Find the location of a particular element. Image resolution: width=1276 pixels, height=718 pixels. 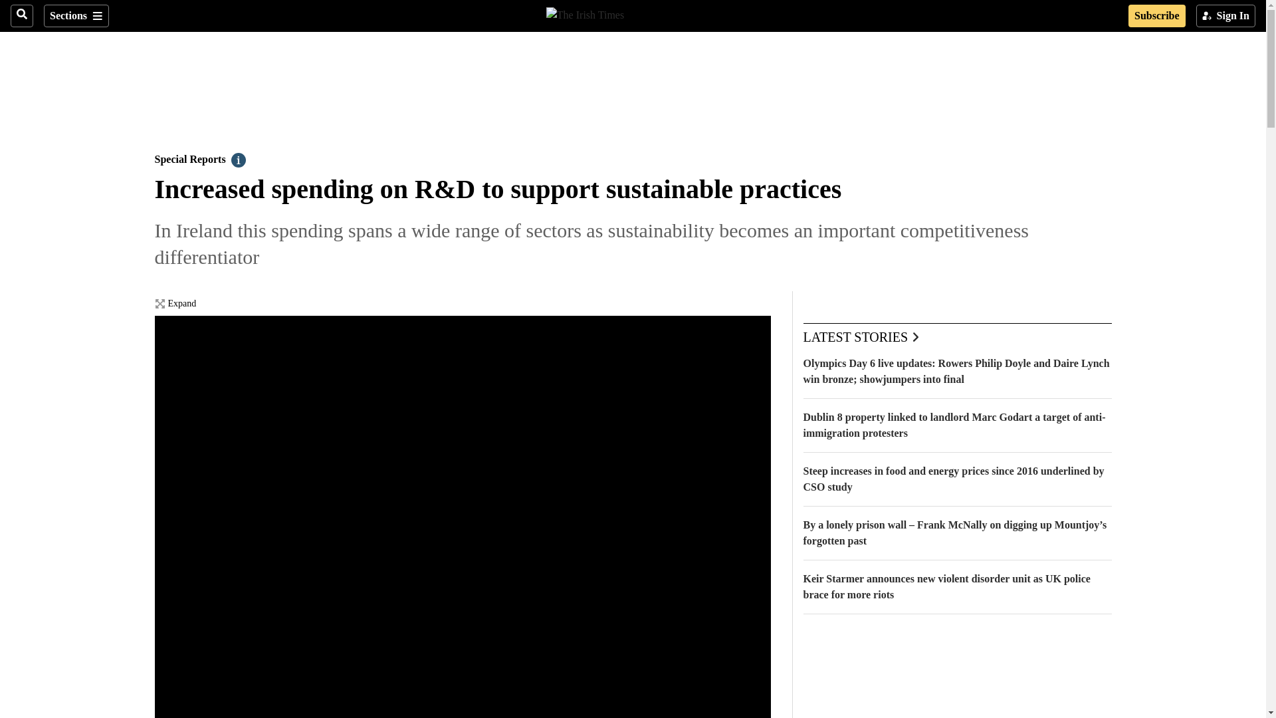

Subscribe is located at coordinates (1156, 16).